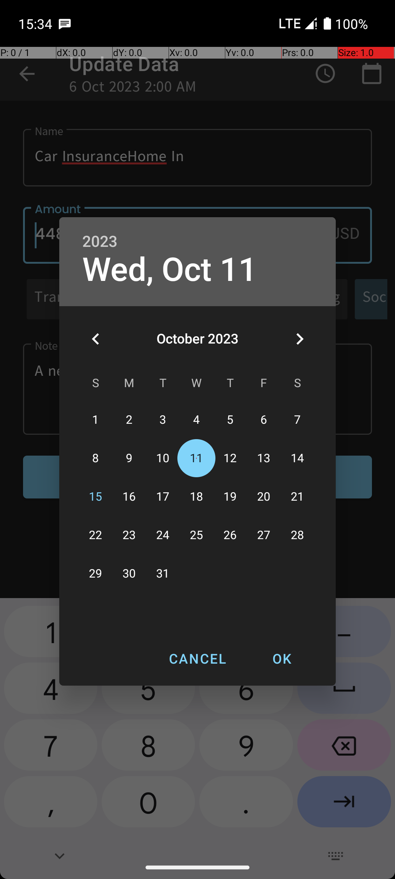 The height and width of the screenshot is (879, 395). I want to click on Wed, Oct 11, so click(170, 270).